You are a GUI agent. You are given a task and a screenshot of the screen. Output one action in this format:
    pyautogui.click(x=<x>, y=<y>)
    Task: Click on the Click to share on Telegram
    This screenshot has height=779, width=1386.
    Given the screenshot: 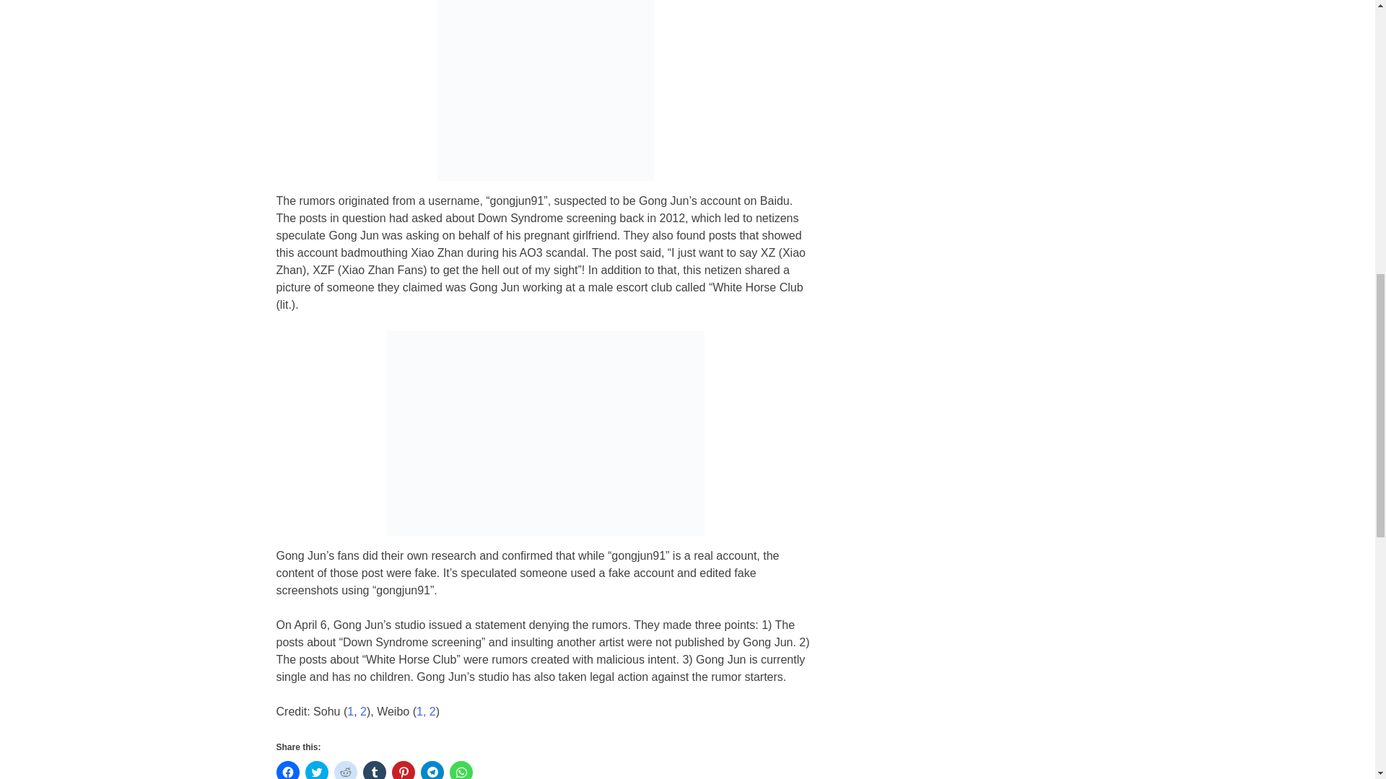 What is the action you would take?
    pyautogui.click(x=432, y=770)
    